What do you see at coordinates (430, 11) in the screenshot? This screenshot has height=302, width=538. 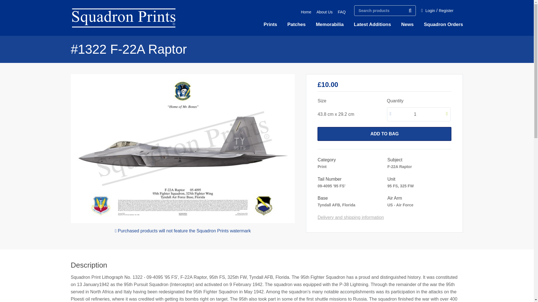 I see `Login` at bounding box center [430, 11].